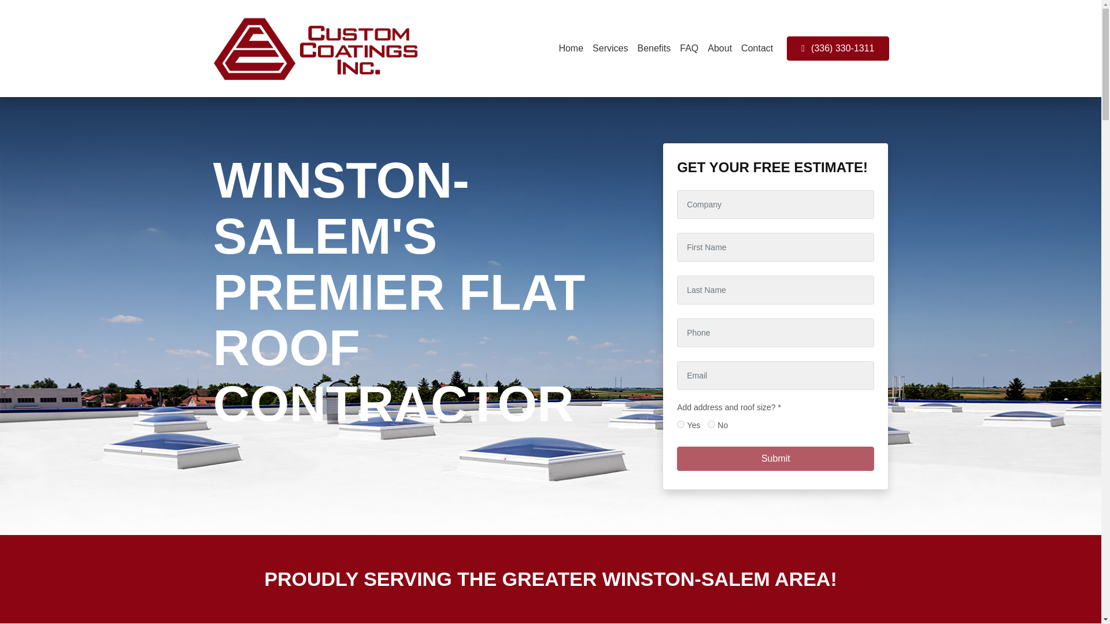 The width and height of the screenshot is (1110, 624). What do you see at coordinates (610, 48) in the screenshot?
I see `Services` at bounding box center [610, 48].